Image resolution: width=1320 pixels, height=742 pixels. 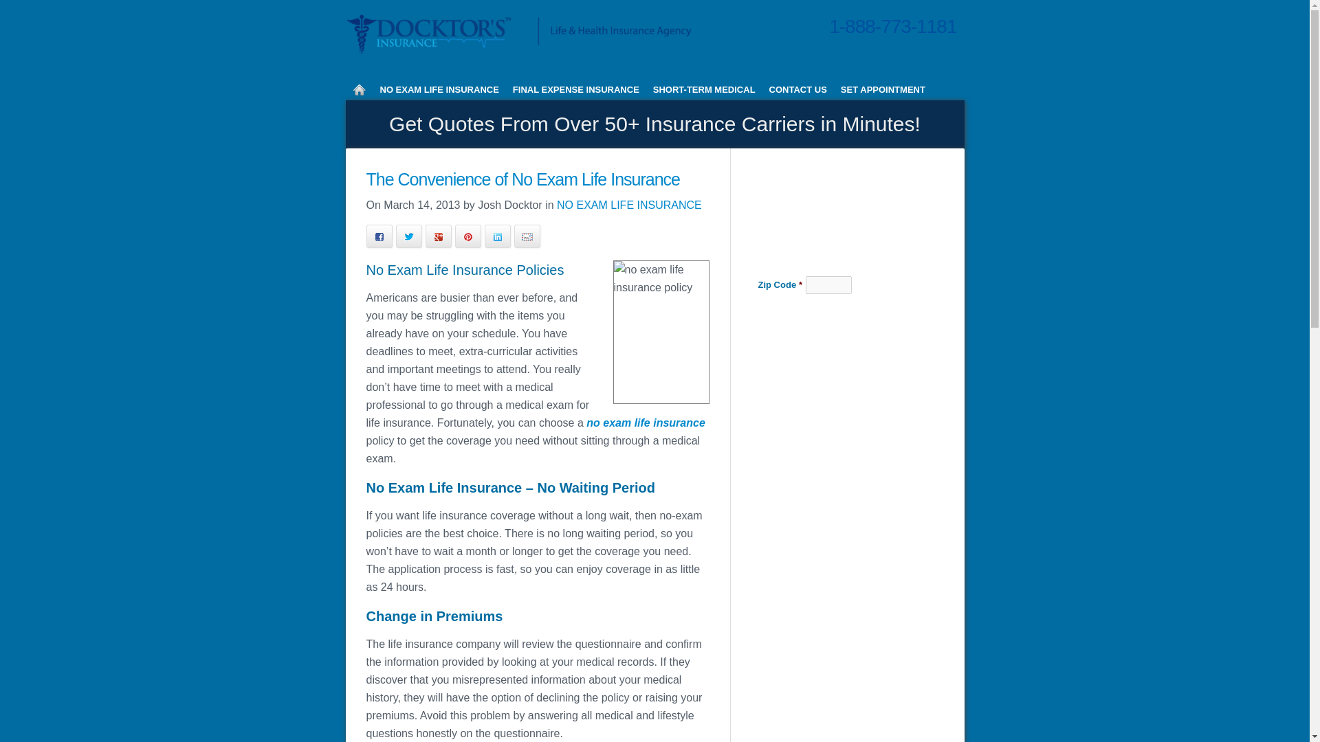 What do you see at coordinates (798, 90) in the screenshot?
I see `CONTACT US` at bounding box center [798, 90].